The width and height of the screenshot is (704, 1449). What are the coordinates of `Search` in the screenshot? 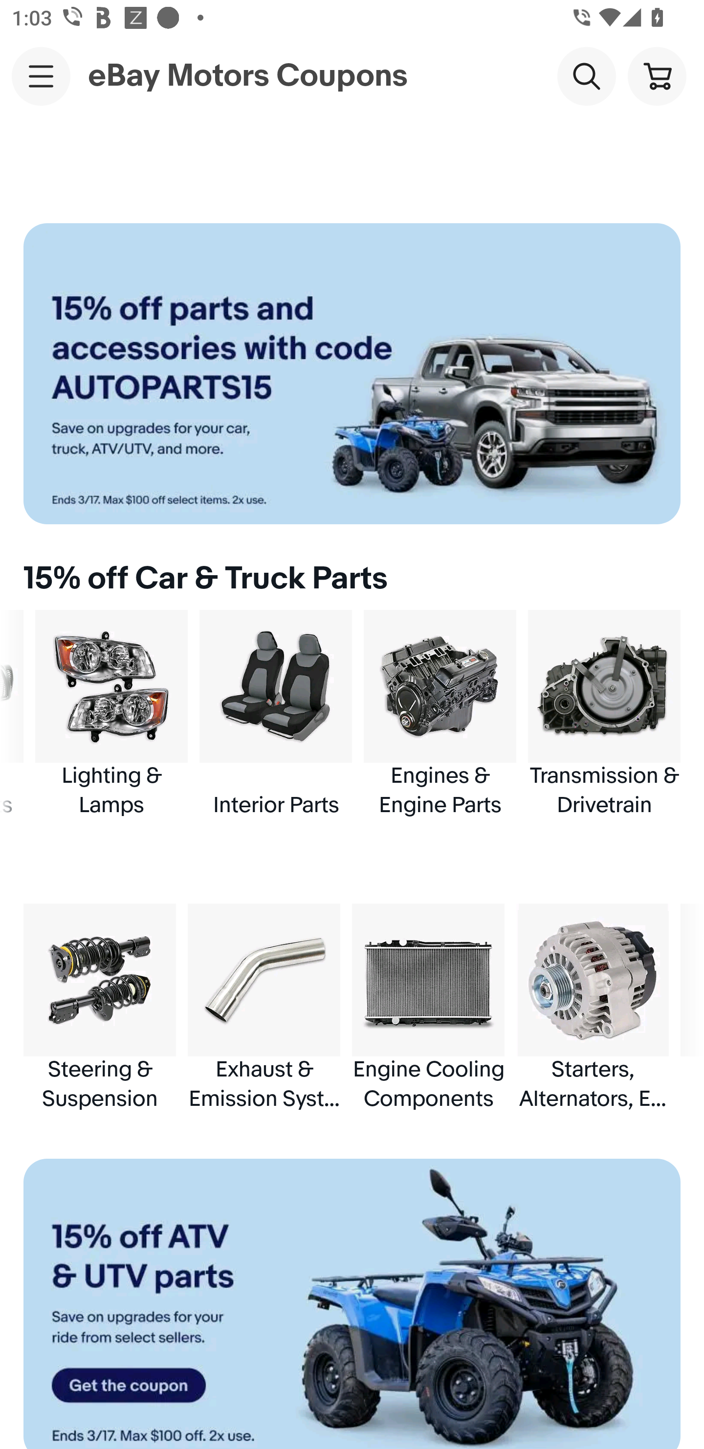 It's located at (586, 75).